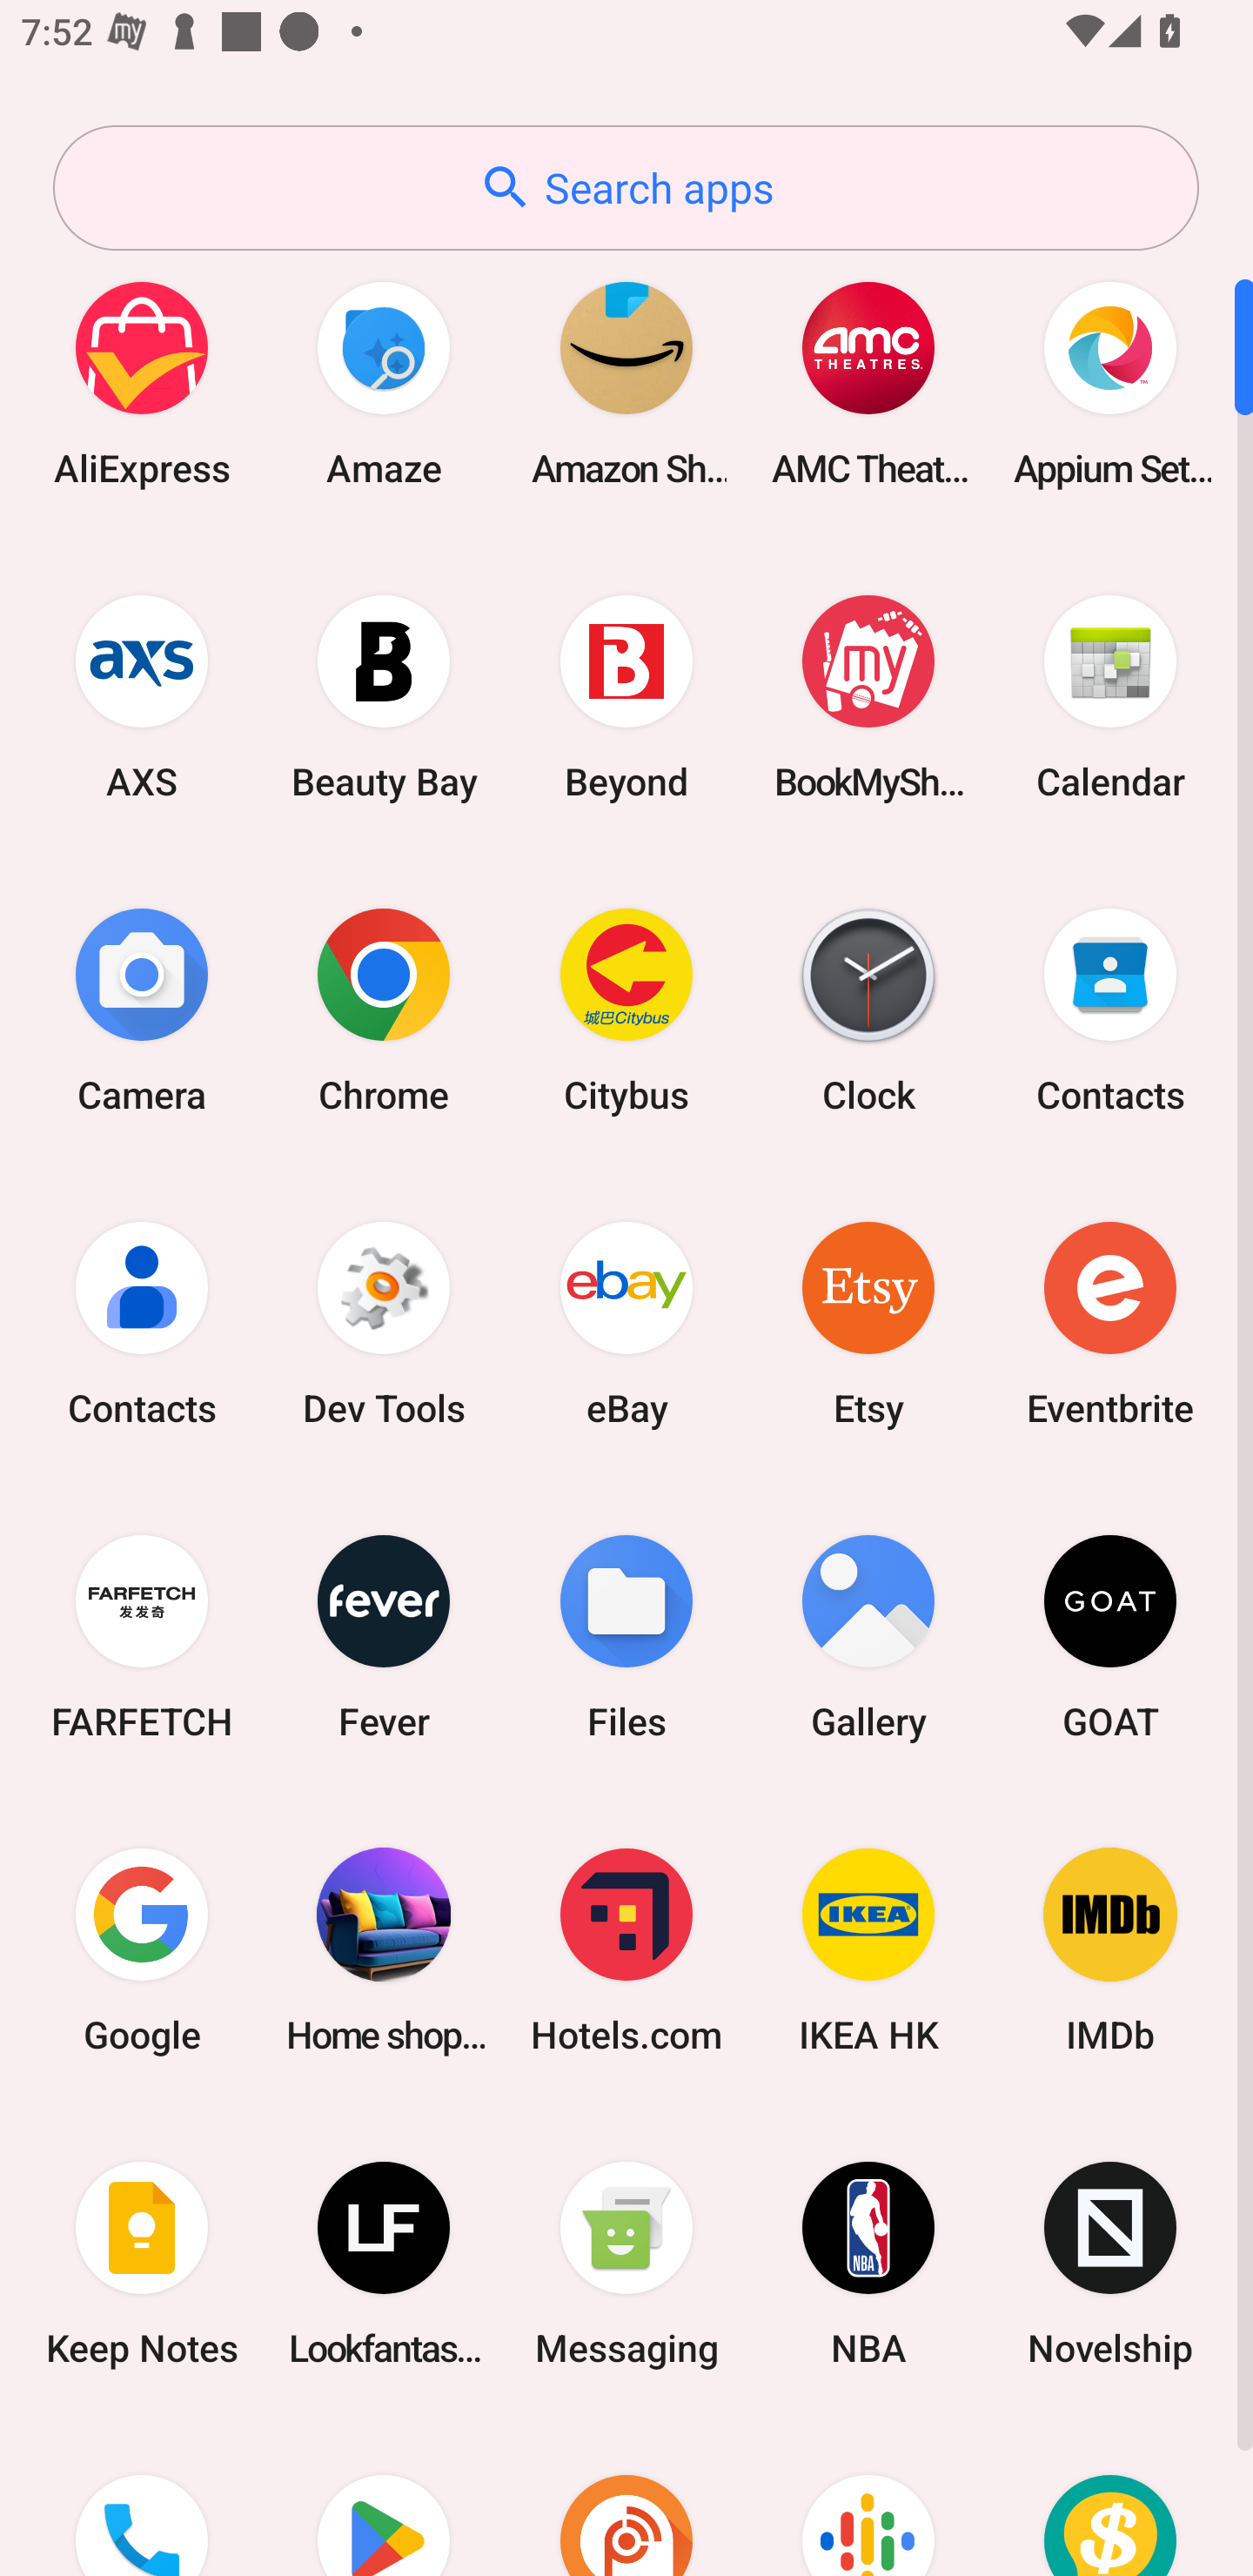 This screenshot has width=1253, height=2576. I want to click on Chrome, so click(384, 1010).